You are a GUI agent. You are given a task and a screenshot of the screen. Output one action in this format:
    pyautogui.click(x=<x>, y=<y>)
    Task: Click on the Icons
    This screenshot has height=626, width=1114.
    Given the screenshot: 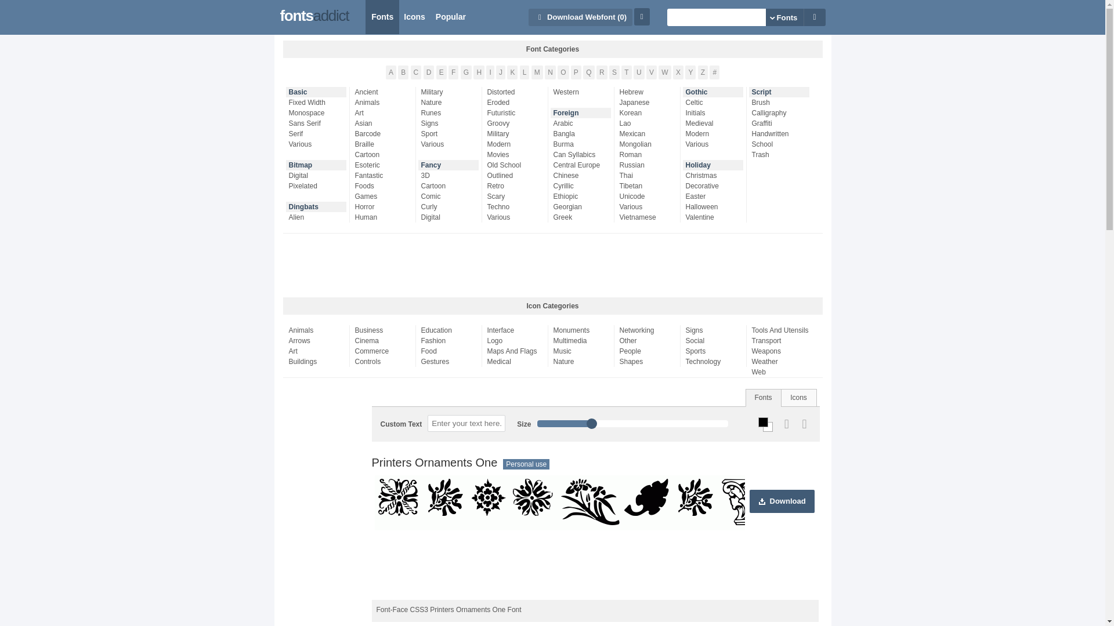 What is the action you would take?
    pyautogui.click(x=414, y=17)
    